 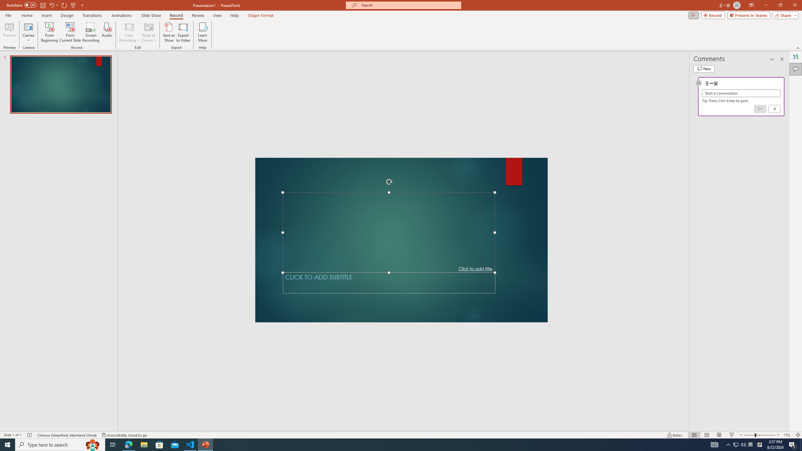 What do you see at coordinates (85, 51) in the screenshot?
I see `Draft` at bounding box center [85, 51].